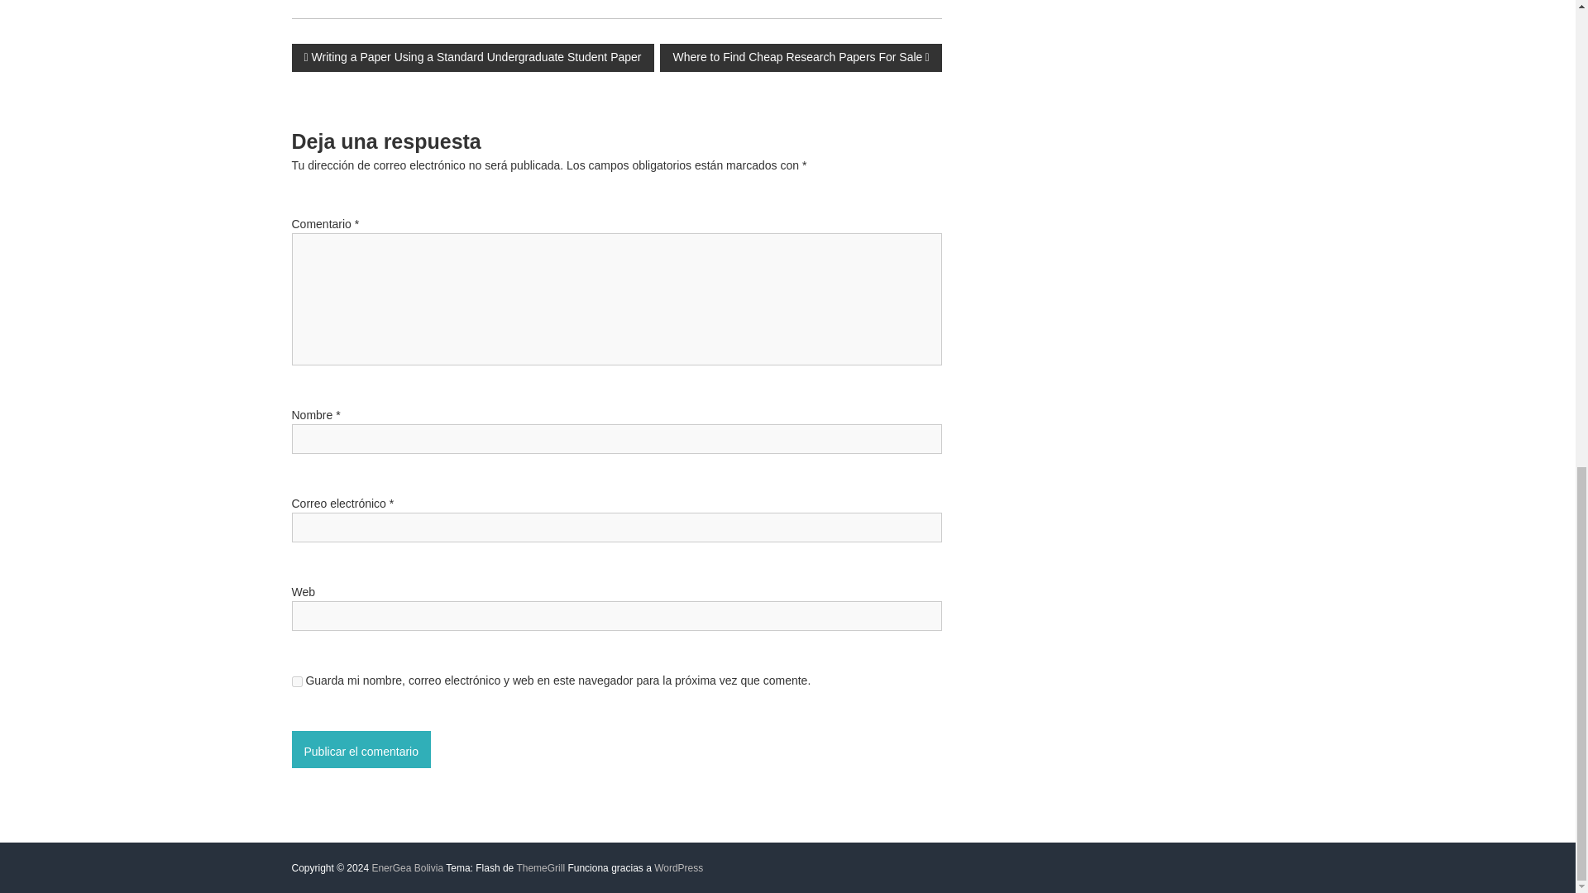 Image resolution: width=1588 pixels, height=893 pixels. I want to click on yes, so click(296, 681).